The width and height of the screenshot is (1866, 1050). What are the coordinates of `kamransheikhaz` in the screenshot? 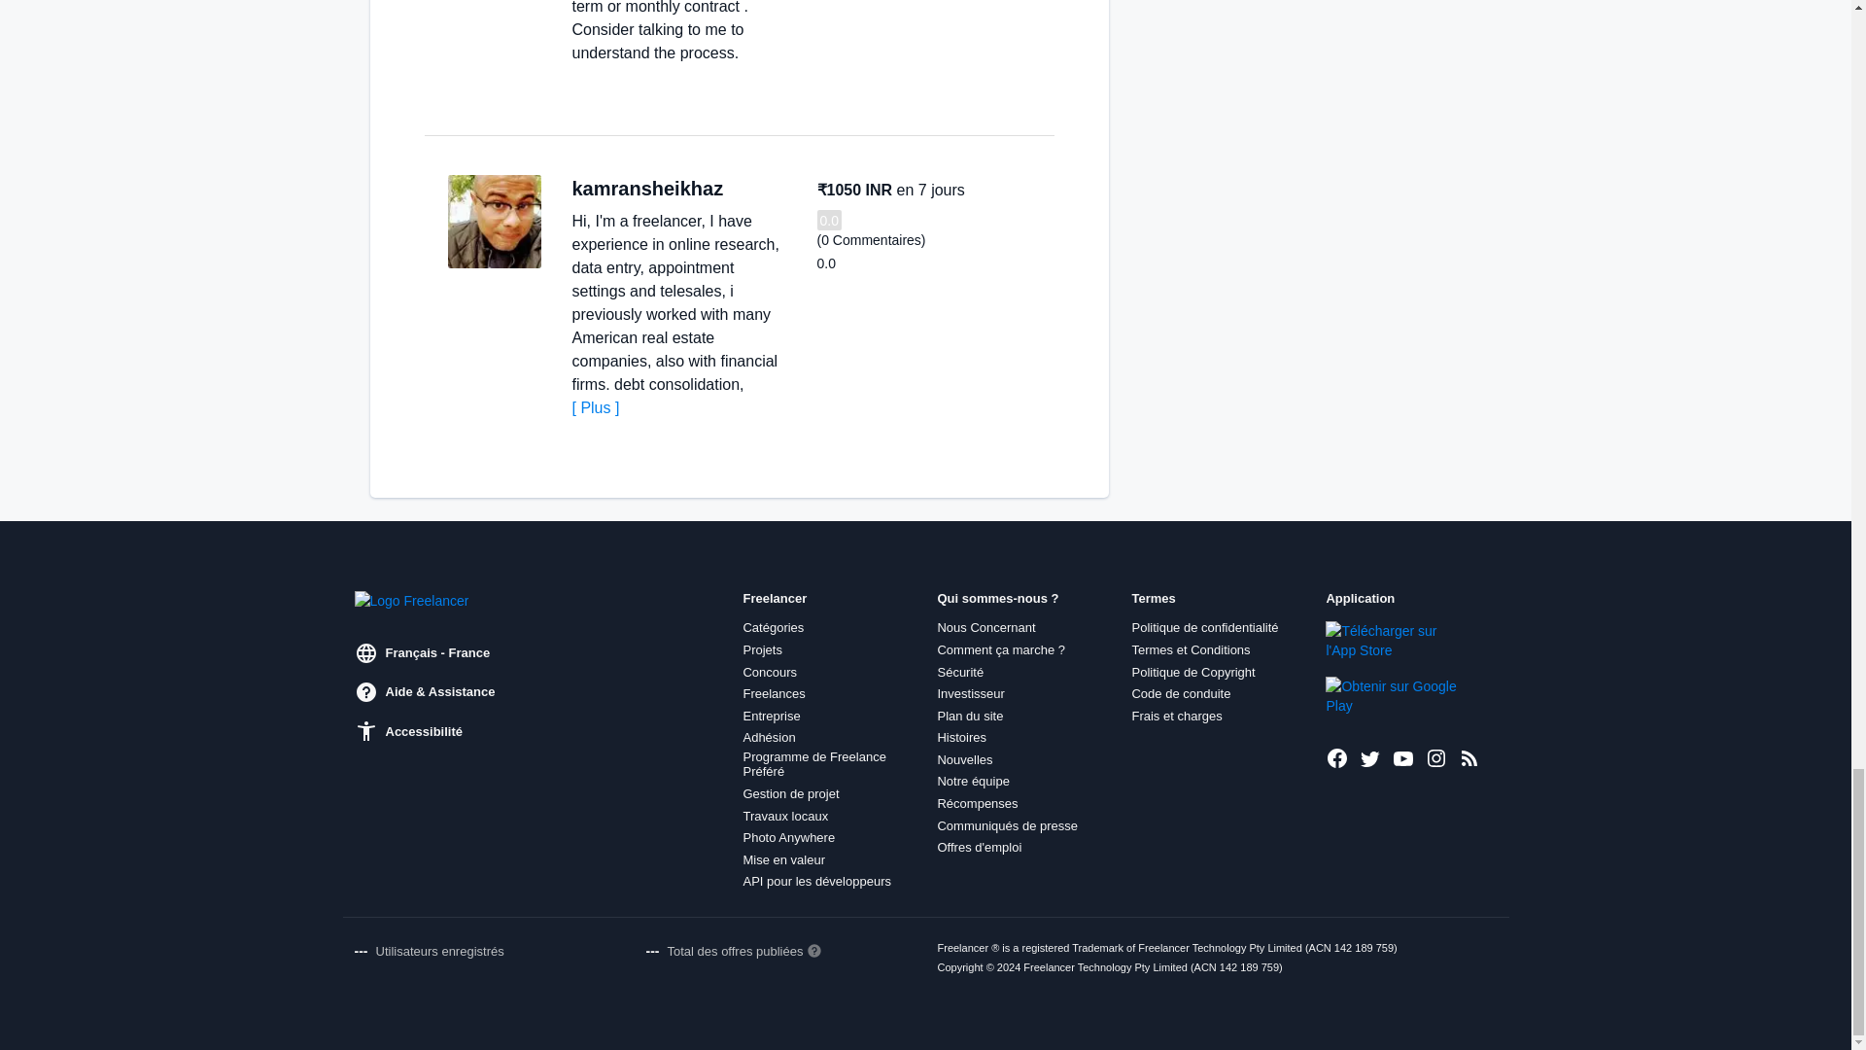 It's located at (647, 189).